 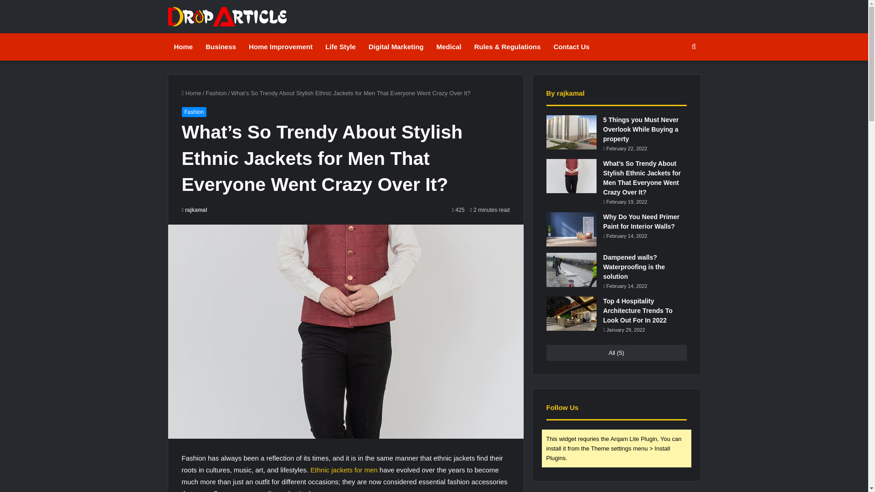 What do you see at coordinates (194, 112) in the screenshot?
I see `Fashion` at bounding box center [194, 112].